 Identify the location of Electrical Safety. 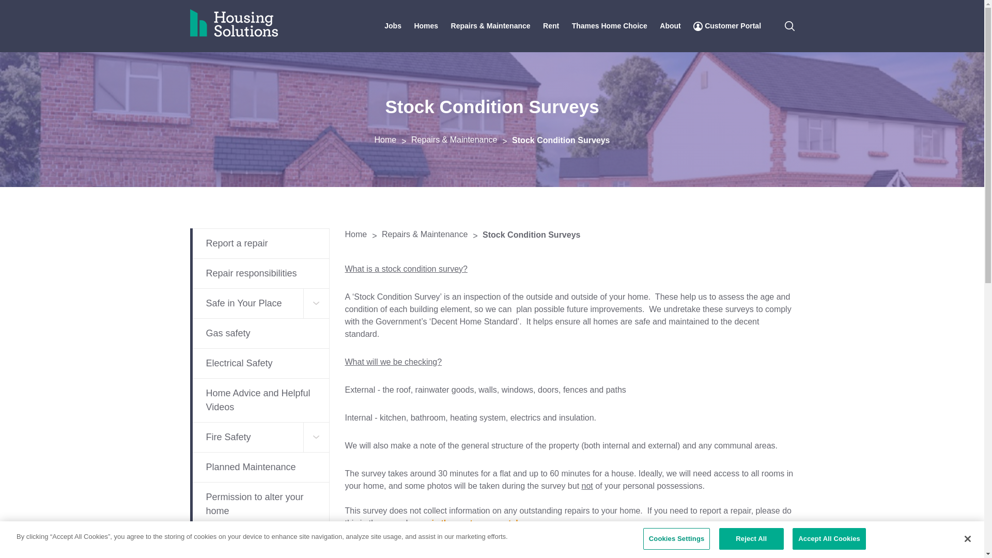
(259, 363).